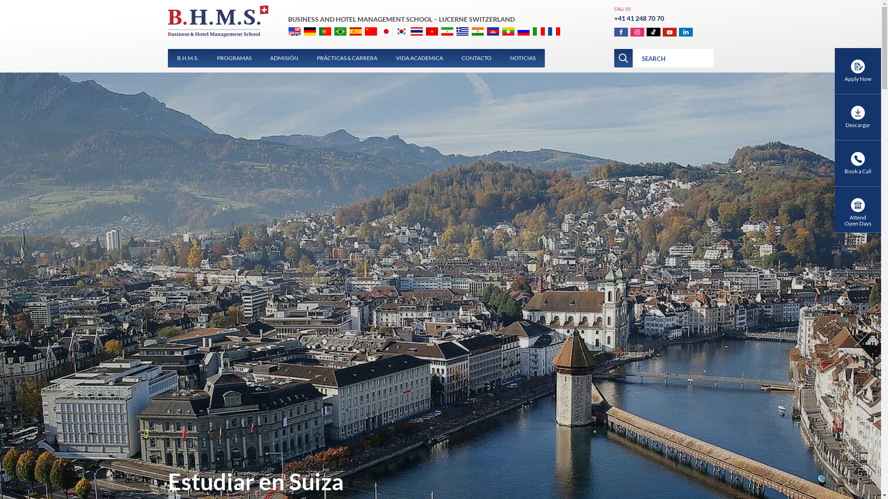 This screenshot has width=888, height=499. Describe the element at coordinates (499, 36) in the screenshot. I see `BHMS - Cambodia` at that location.